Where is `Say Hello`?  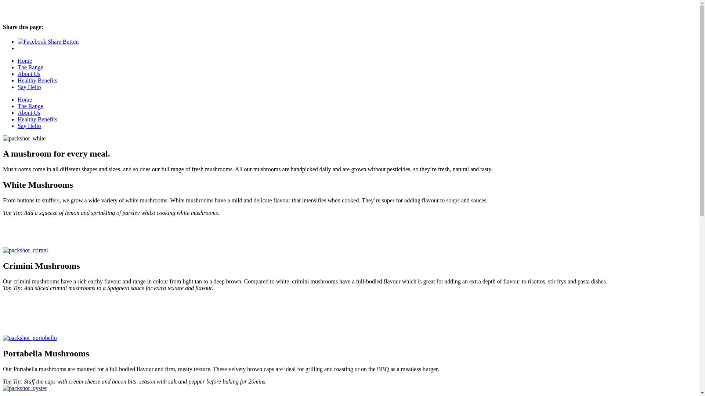 Say Hello is located at coordinates (29, 126).